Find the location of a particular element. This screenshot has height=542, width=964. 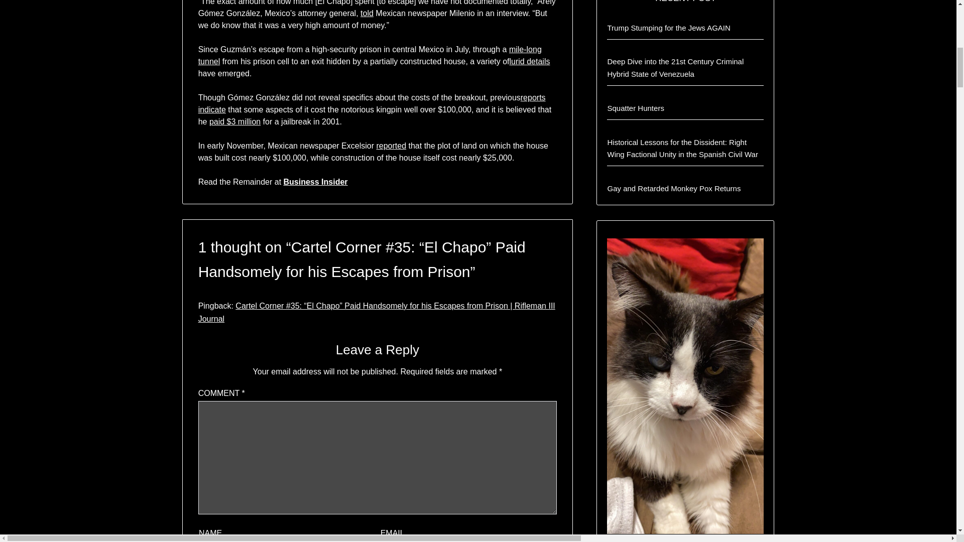

told is located at coordinates (367, 13).